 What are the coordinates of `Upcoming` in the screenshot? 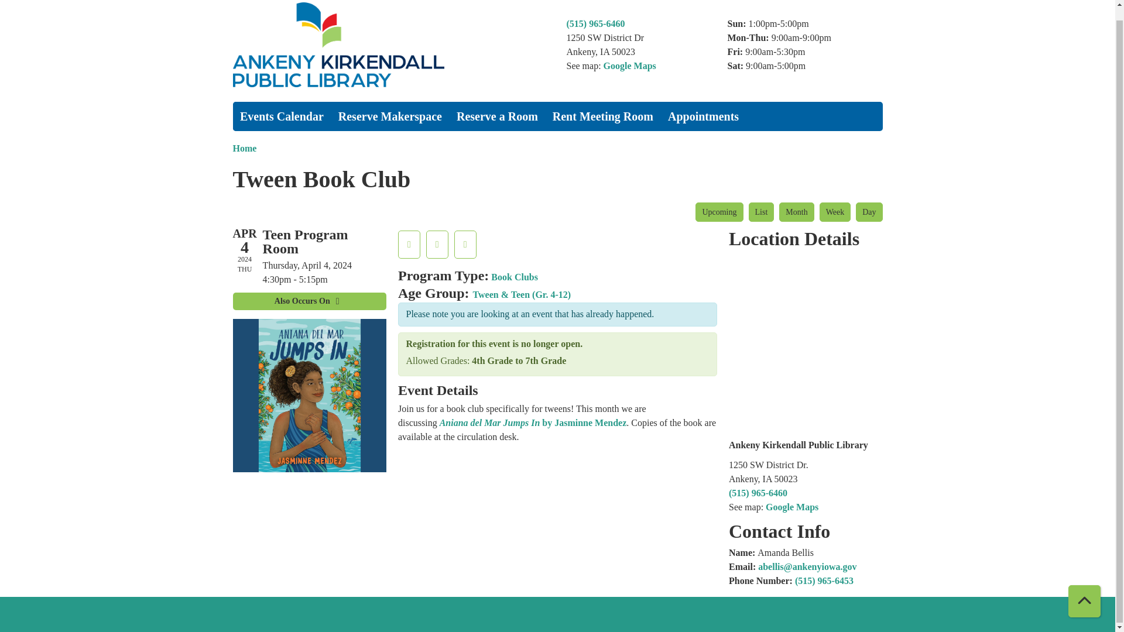 It's located at (719, 212).